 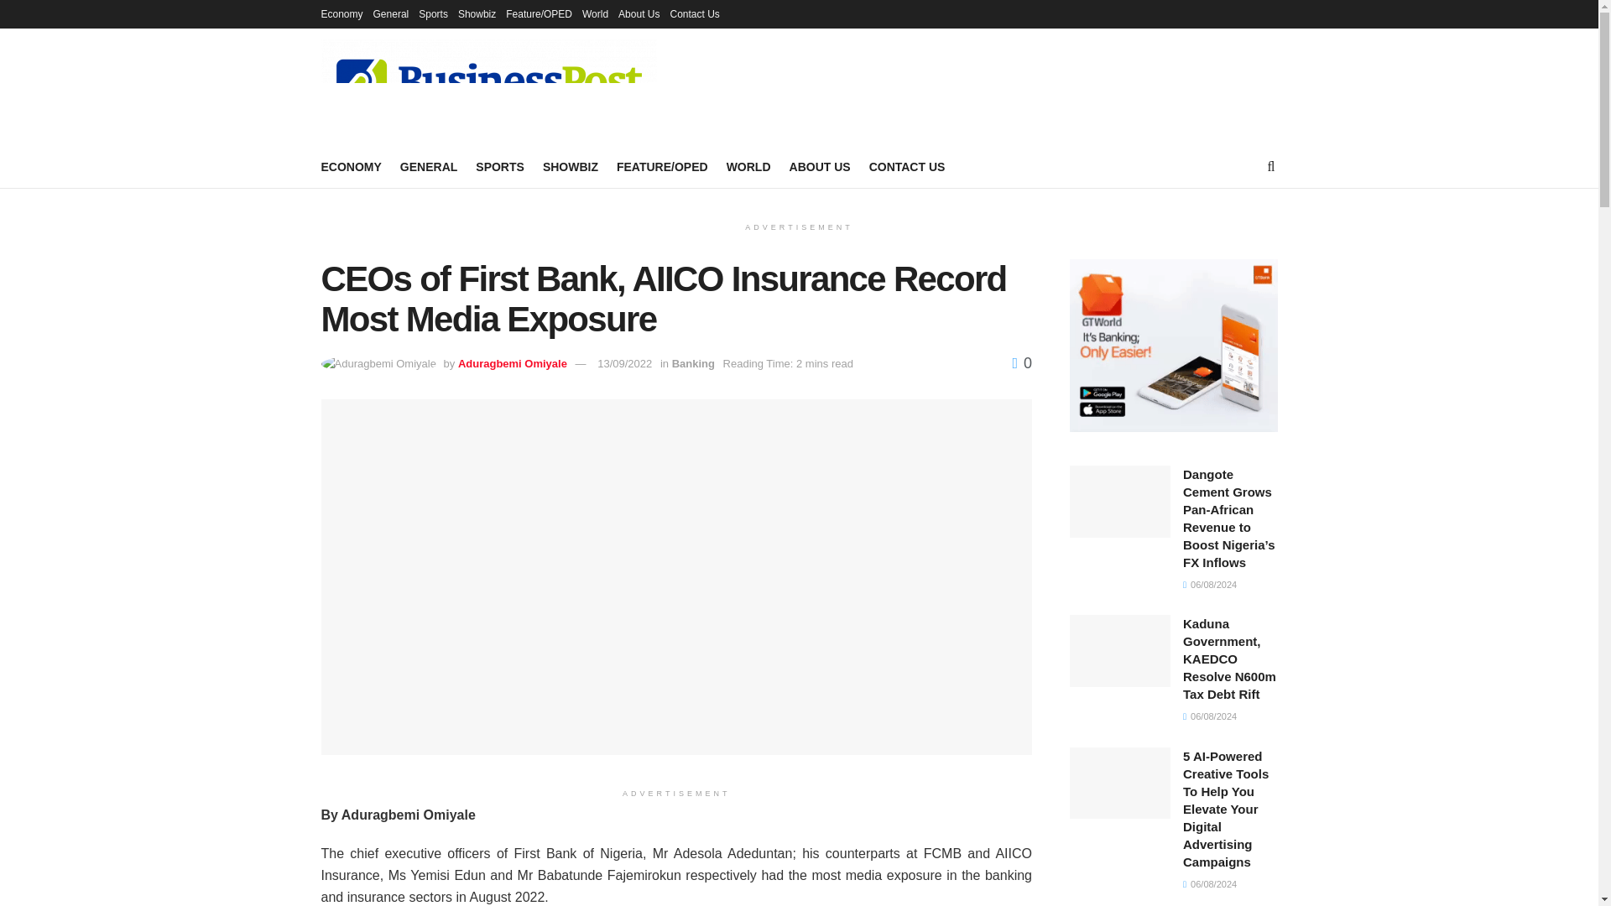 What do you see at coordinates (1022, 362) in the screenshot?
I see `0` at bounding box center [1022, 362].